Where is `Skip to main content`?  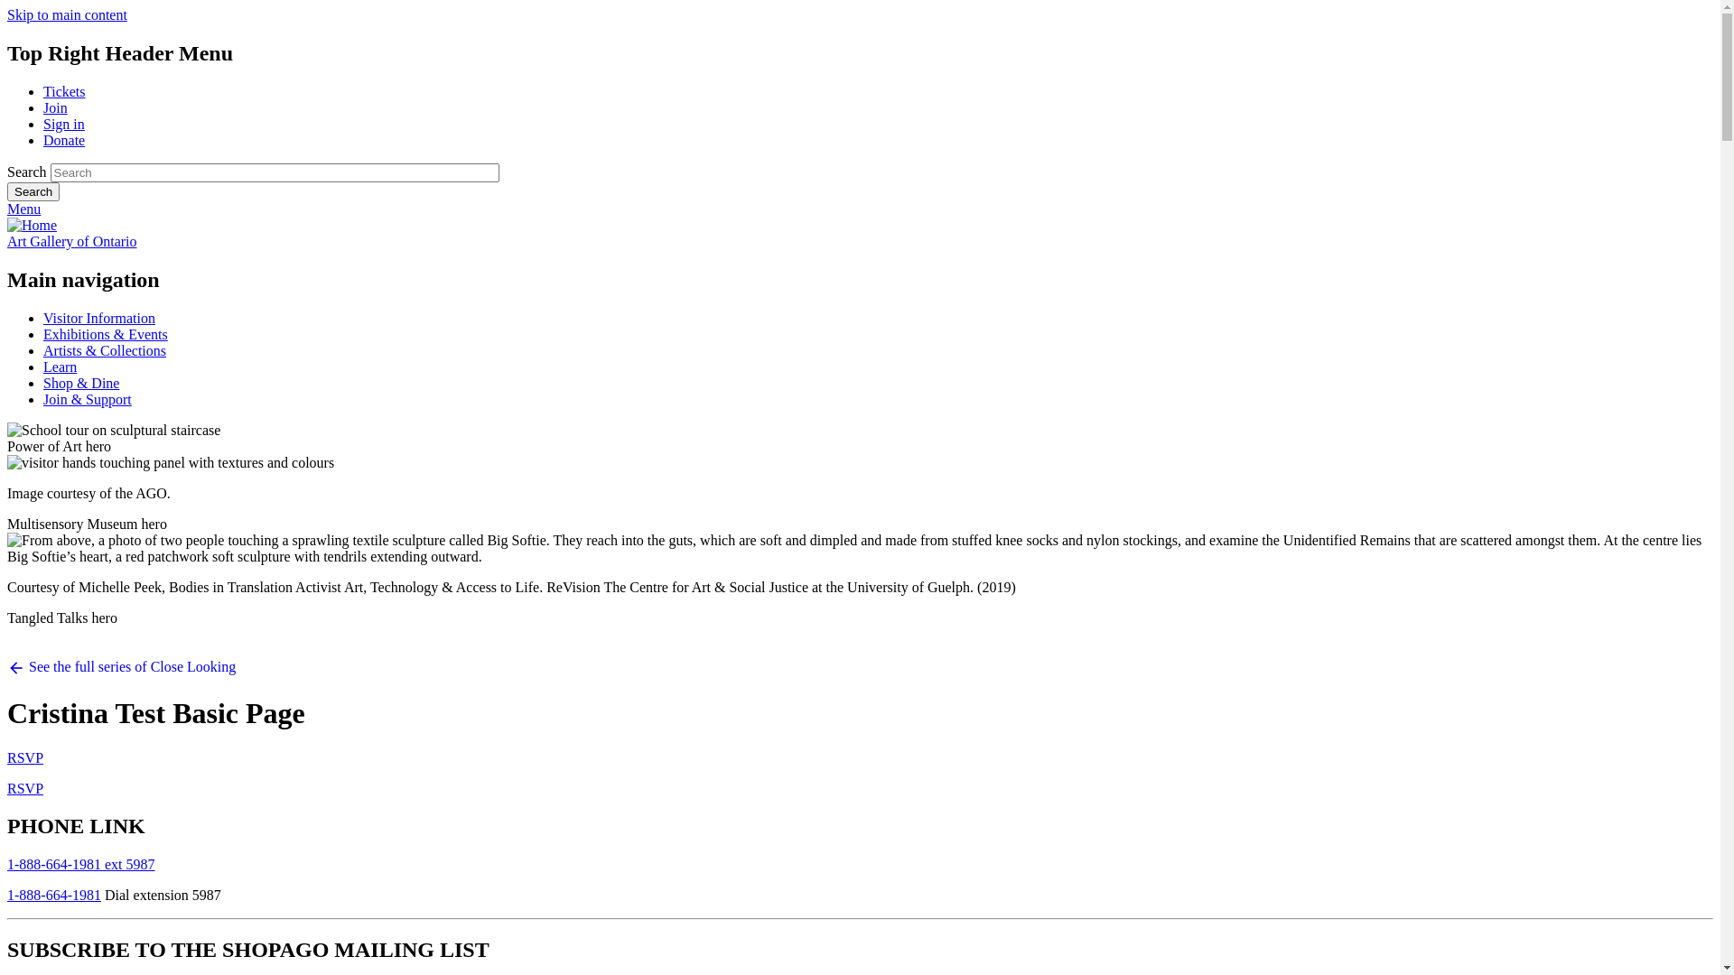
Skip to main content is located at coordinates (67, 14).